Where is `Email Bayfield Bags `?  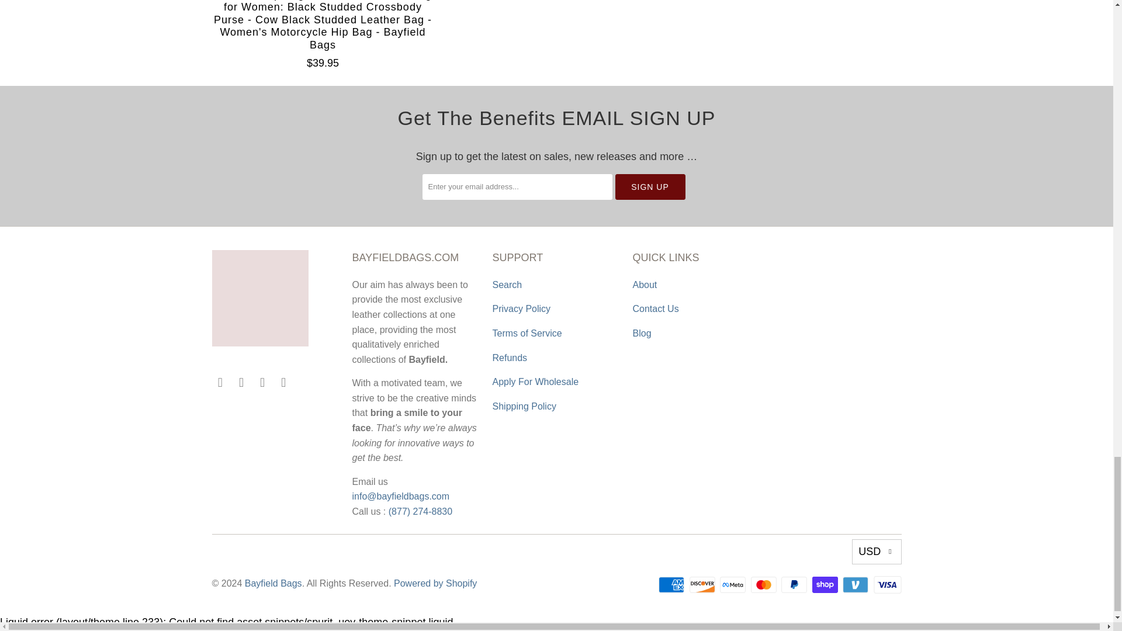
Email Bayfield Bags  is located at coordinates (284, 382).